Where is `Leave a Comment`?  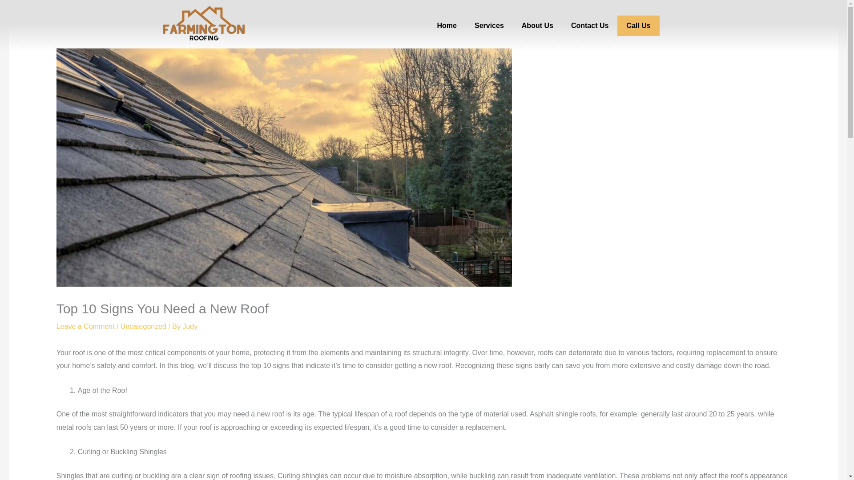 Leave a Comment is located at coordinates (85, 326).